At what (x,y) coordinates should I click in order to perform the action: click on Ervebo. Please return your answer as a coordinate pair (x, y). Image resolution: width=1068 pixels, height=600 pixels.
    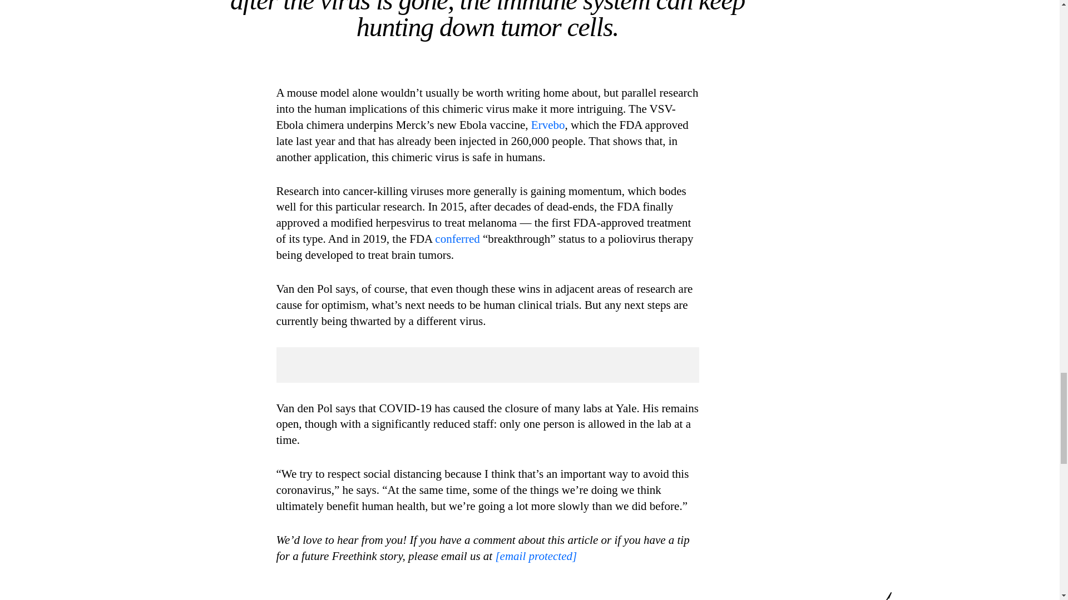
    Looking at the image, I should click on (547, 124).